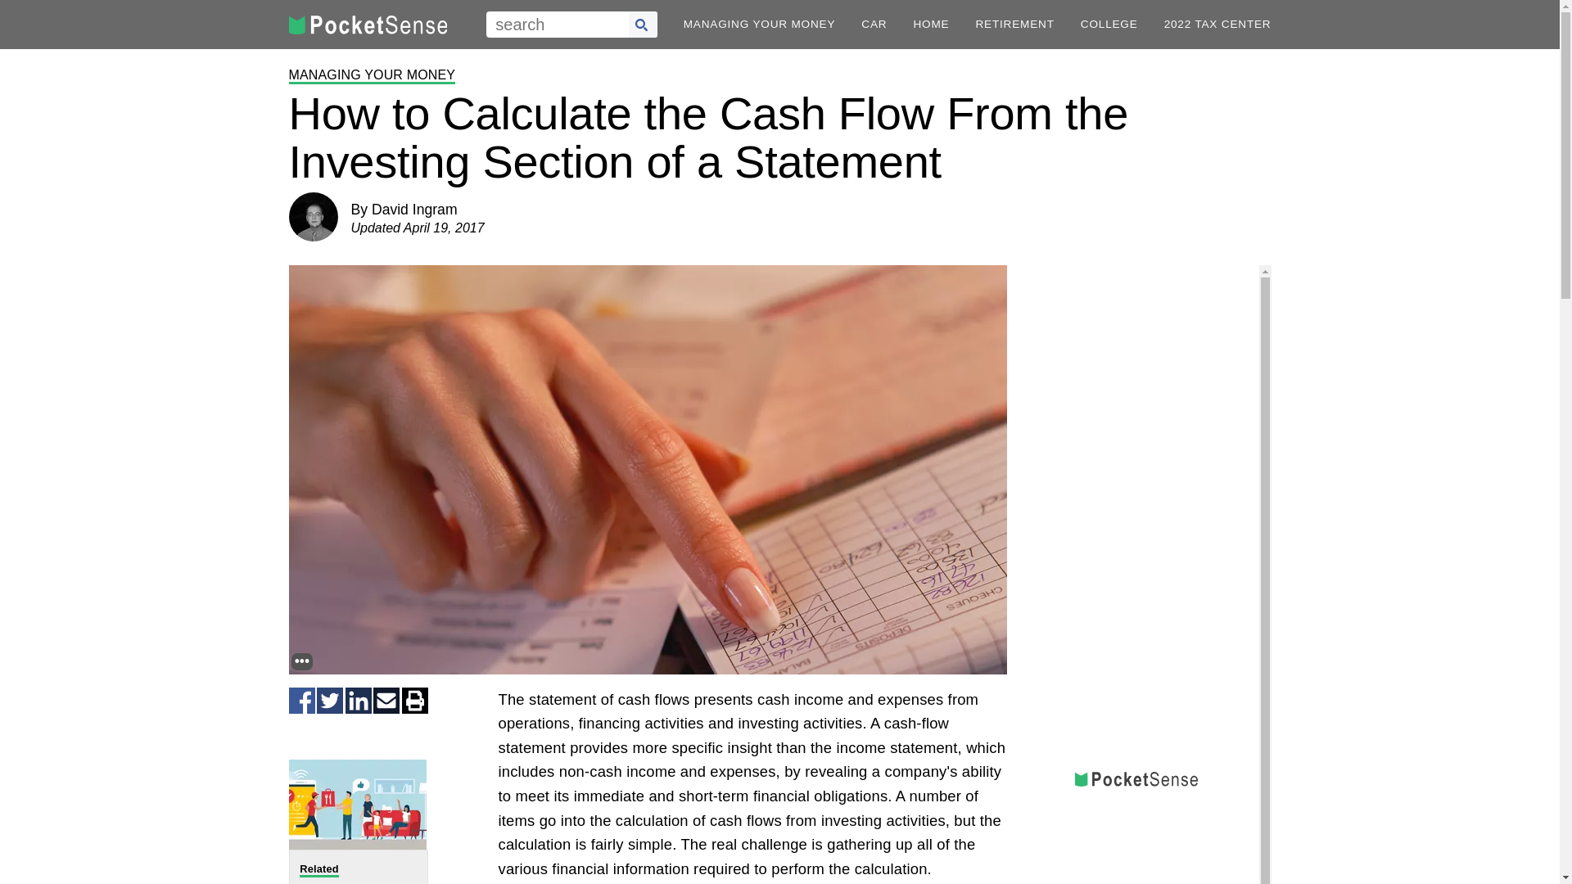  Describe the element at coordinates (1109, 24) in the screenshot. I see `COLLEGE` at that location.